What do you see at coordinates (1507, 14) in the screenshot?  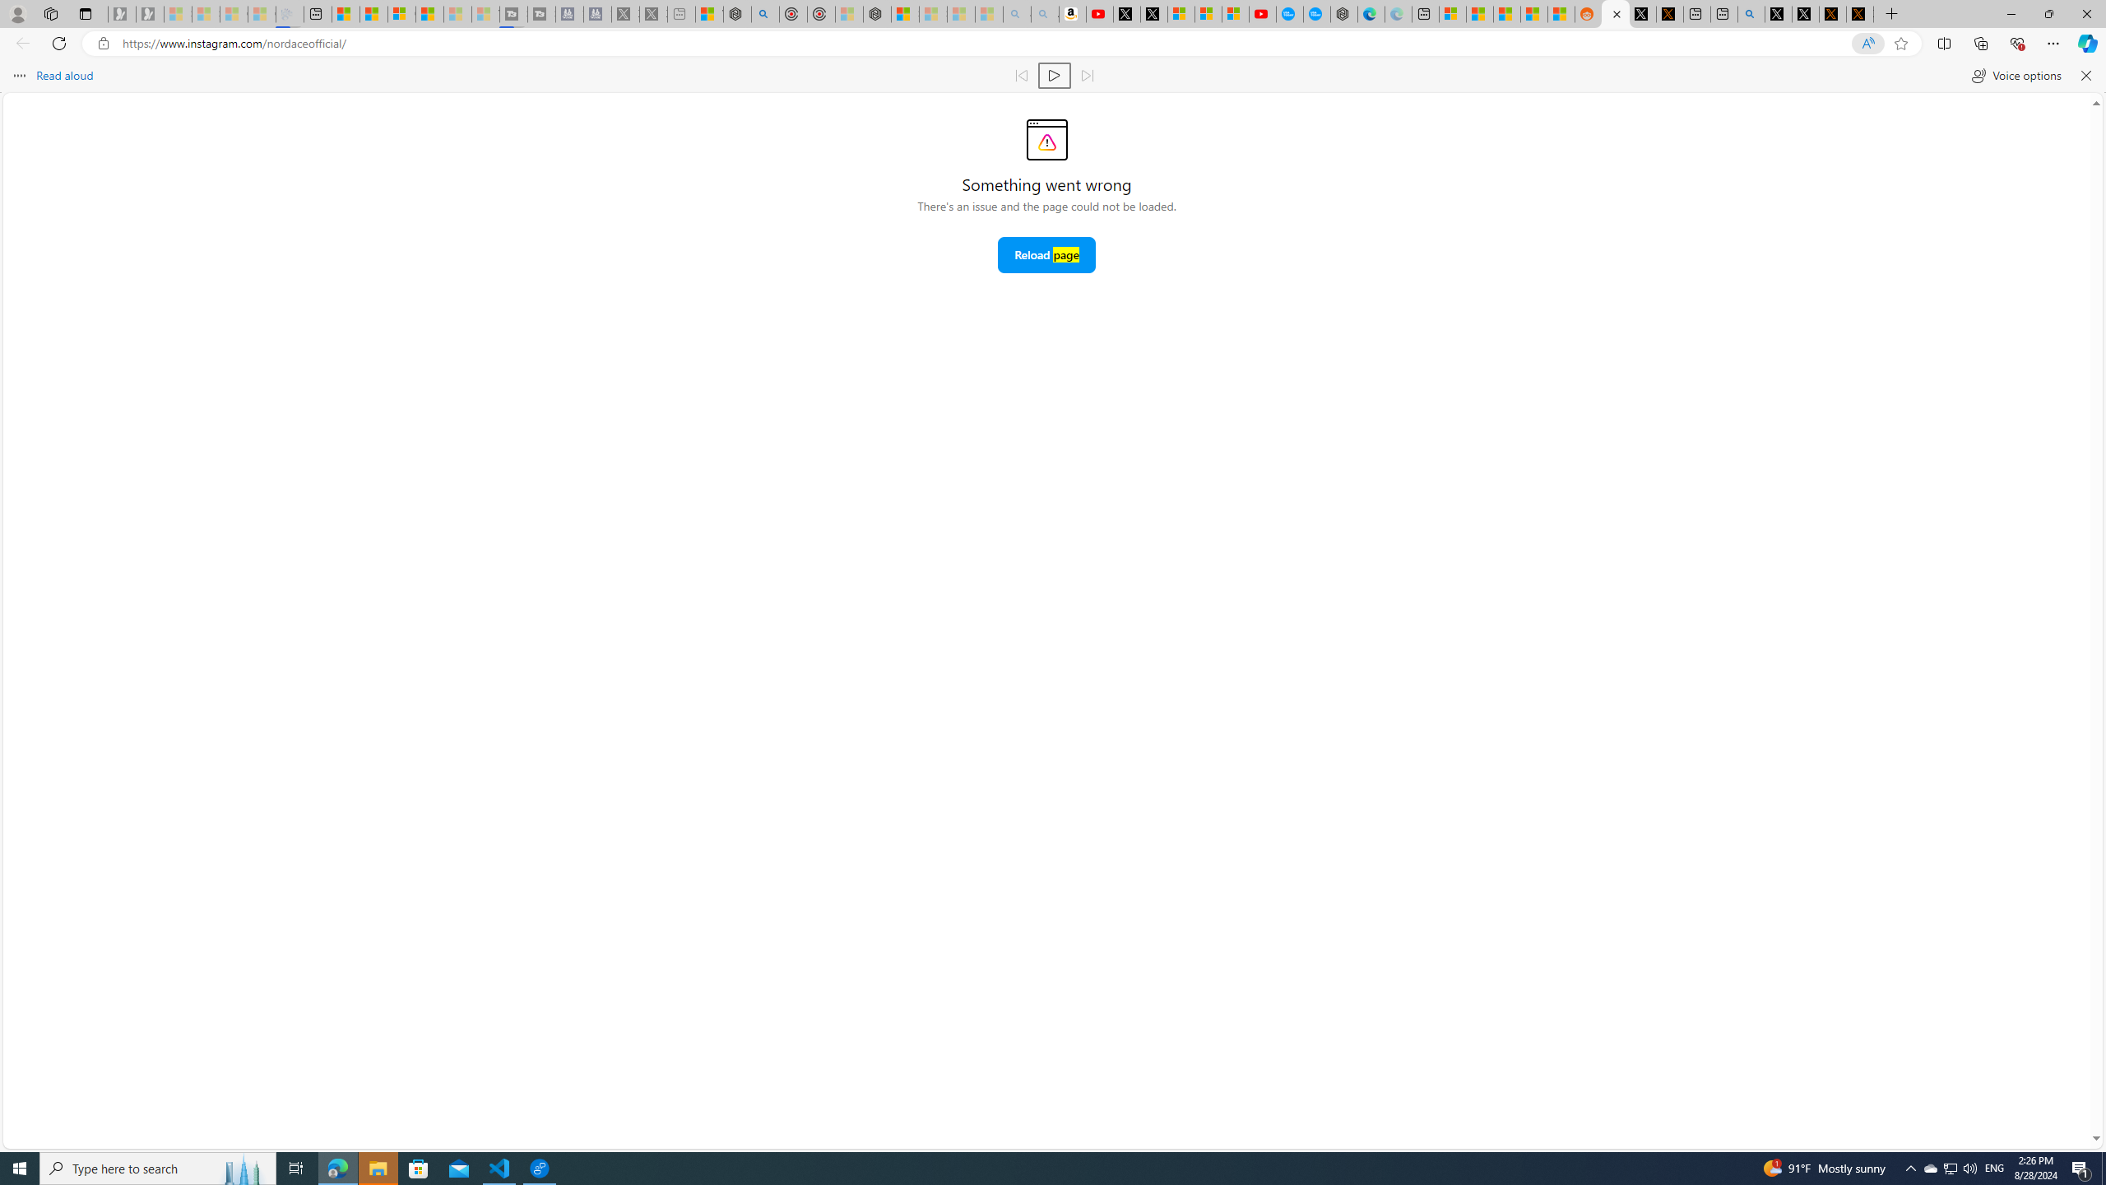 I see `Shanghai, China hourly forecast | Microsoft Weather` at bounding box center [1507, 14].